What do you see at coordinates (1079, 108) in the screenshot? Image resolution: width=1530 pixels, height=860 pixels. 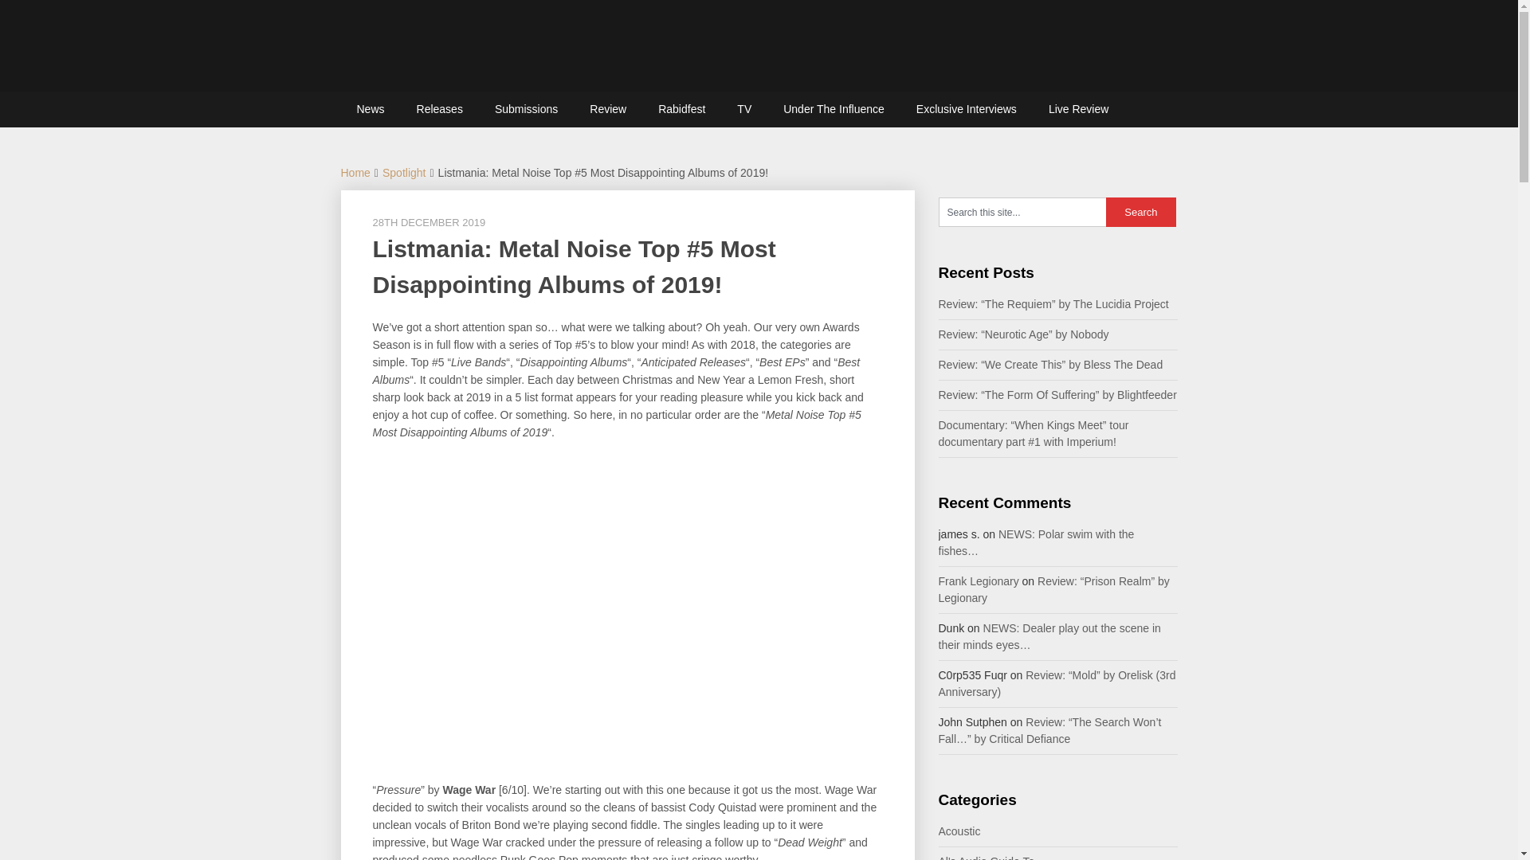 I see `Live Review` at bounding box center [1079, 108].